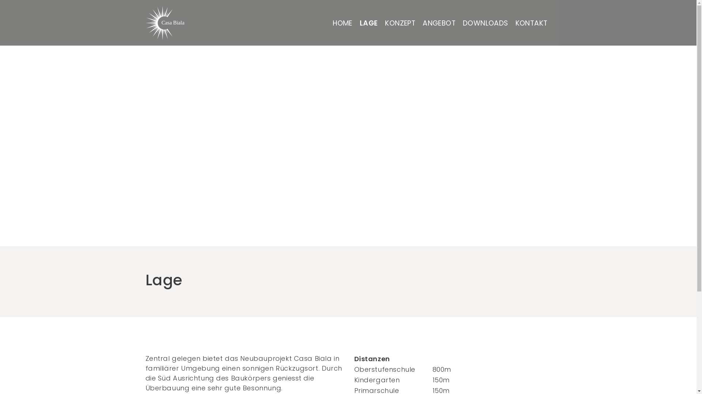 This screenshot has width=702, height=394. I want to click on KONZEPT, so click(400, 23).